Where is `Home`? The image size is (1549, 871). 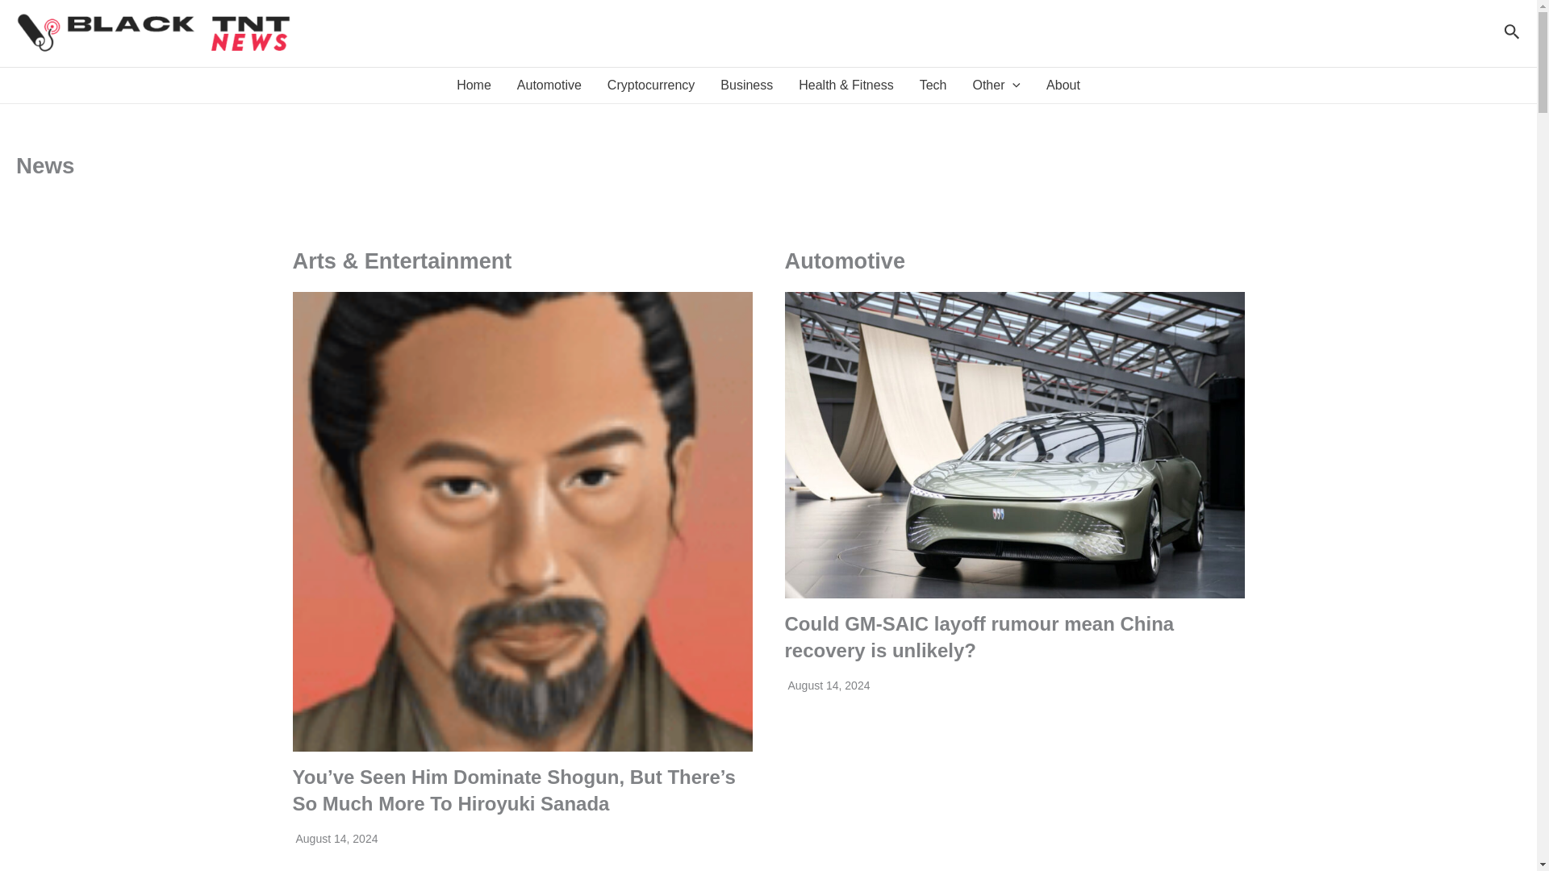
Home is located at coordinates (474, 85).